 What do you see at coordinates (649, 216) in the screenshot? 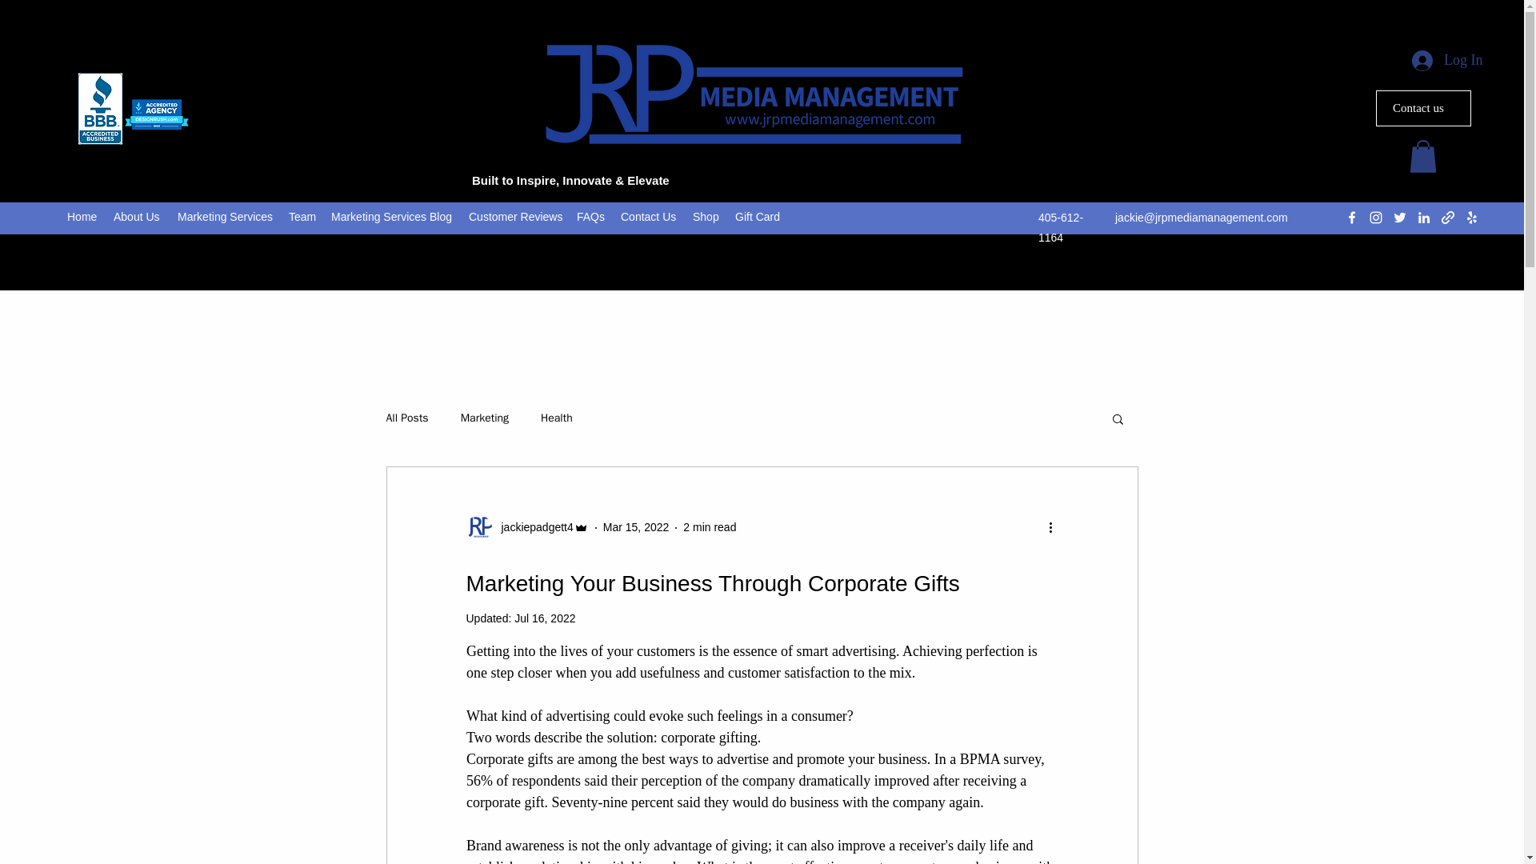
I see `Contact Us` at bounding box center [649, 216].